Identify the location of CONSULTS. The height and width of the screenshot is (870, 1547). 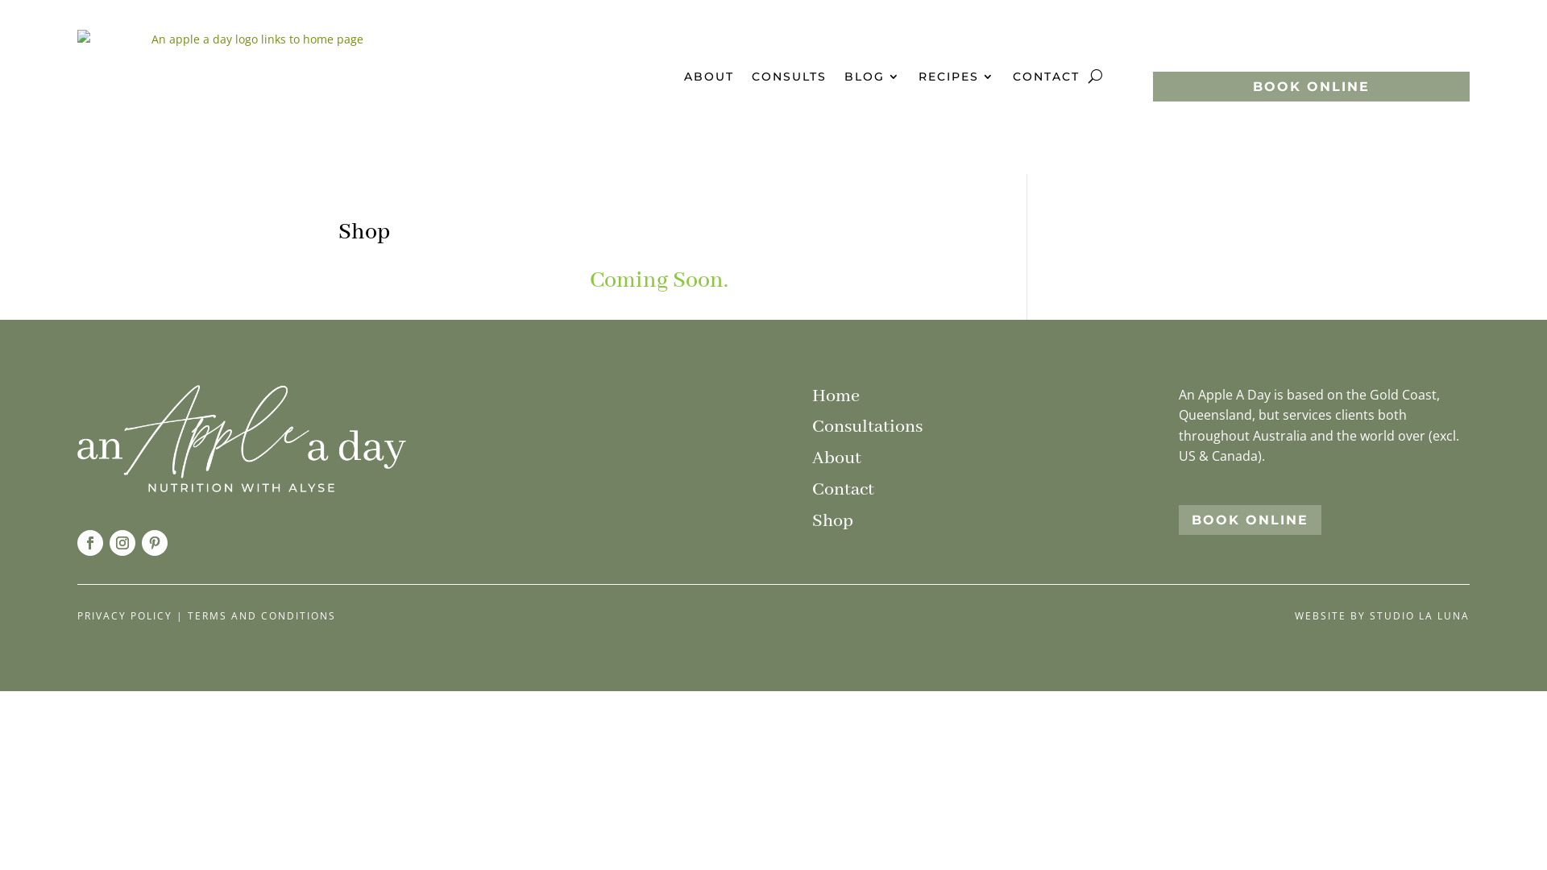
(790, 77).